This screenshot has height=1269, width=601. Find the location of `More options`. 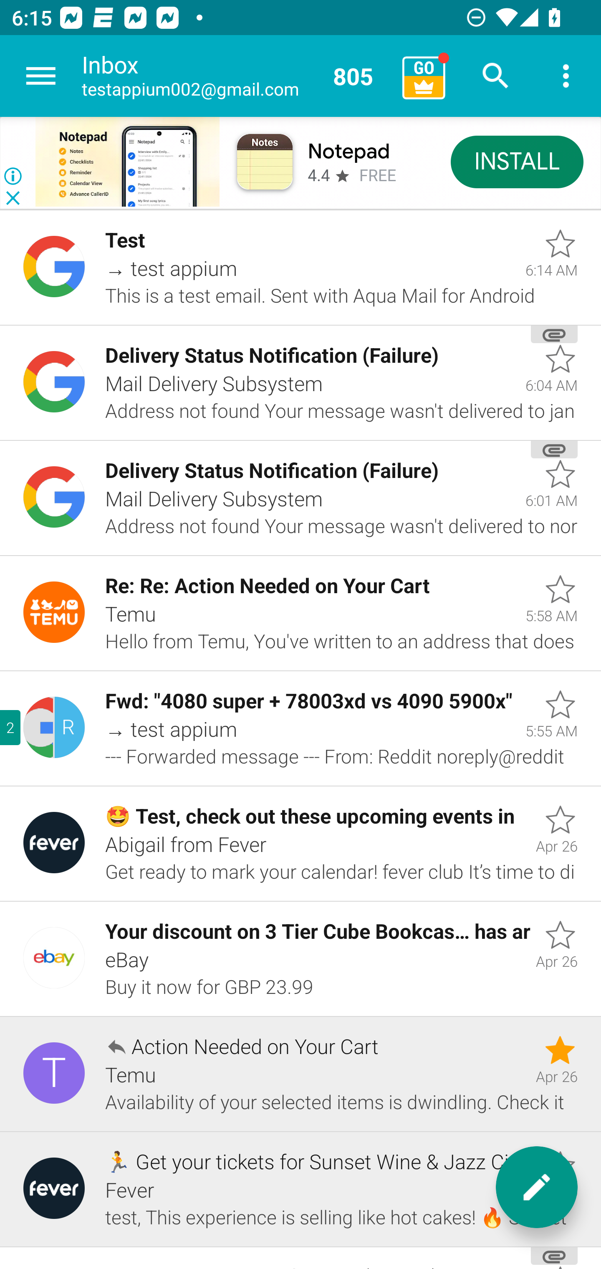

More options is located at coordinates (566, 76).